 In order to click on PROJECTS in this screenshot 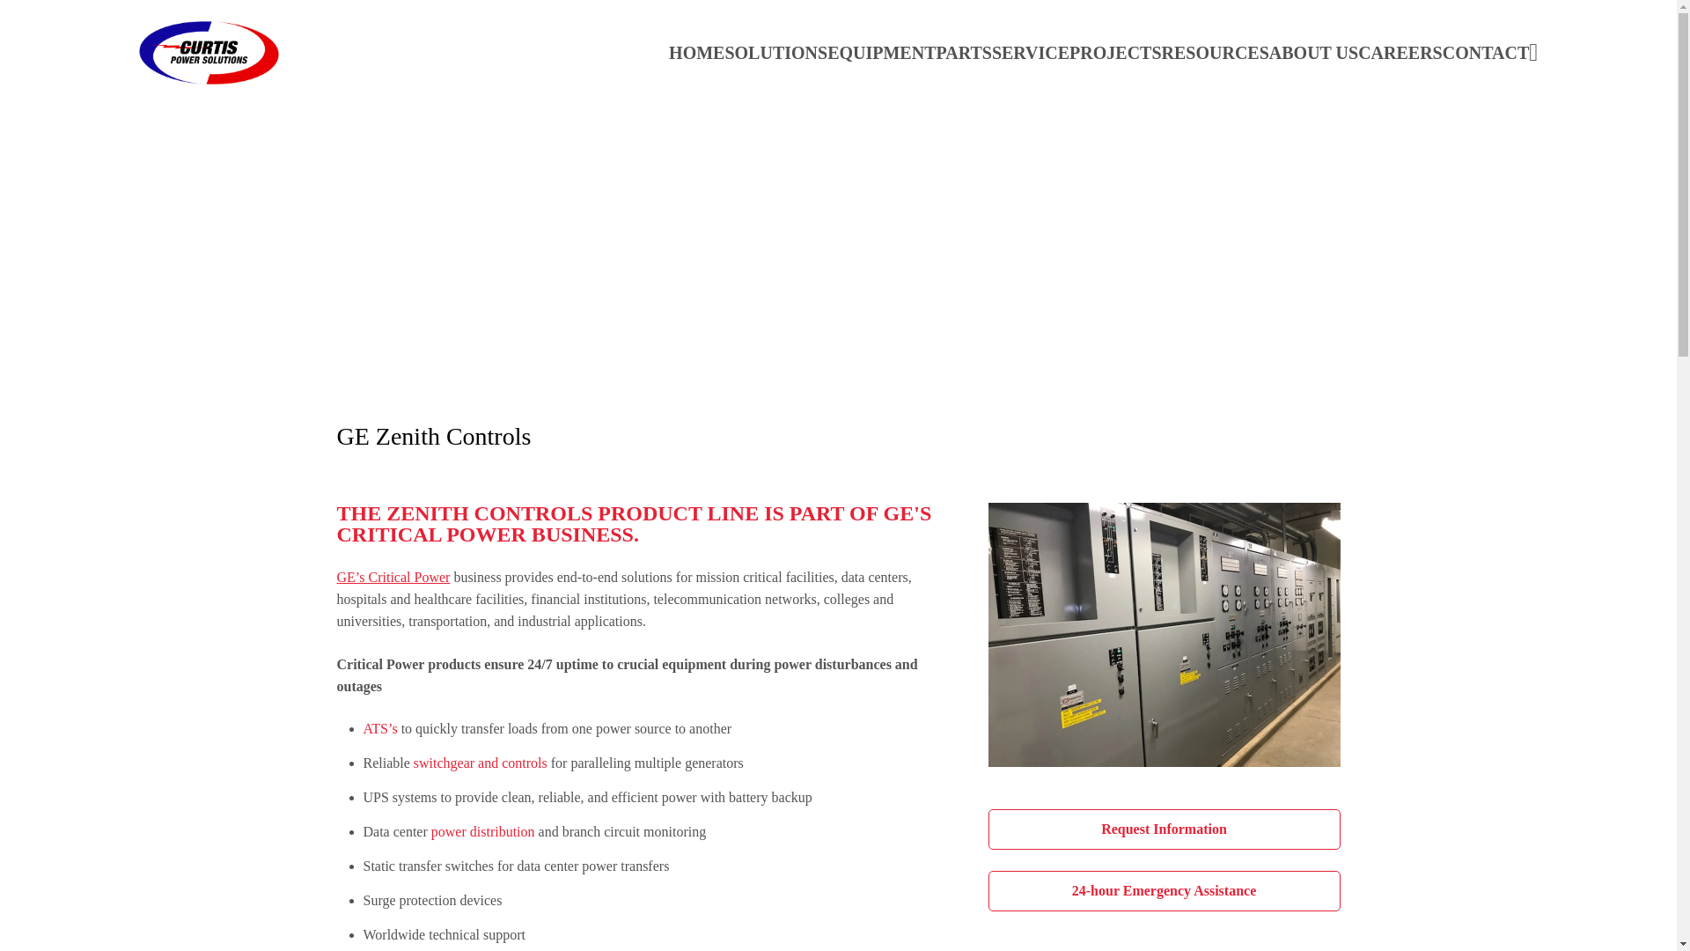, I will do `click(1115, 53)`.